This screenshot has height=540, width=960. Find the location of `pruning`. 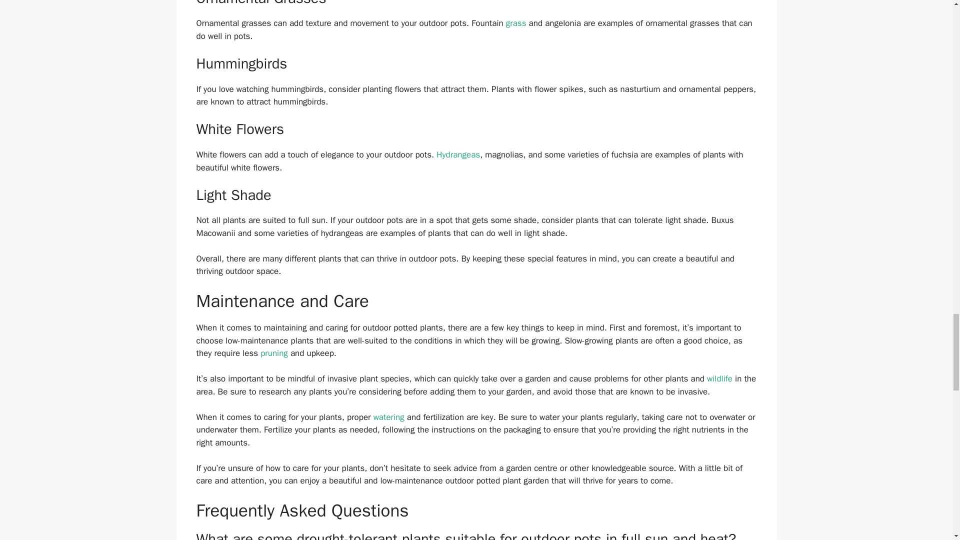

pruning is located at coordinates (274, 353).